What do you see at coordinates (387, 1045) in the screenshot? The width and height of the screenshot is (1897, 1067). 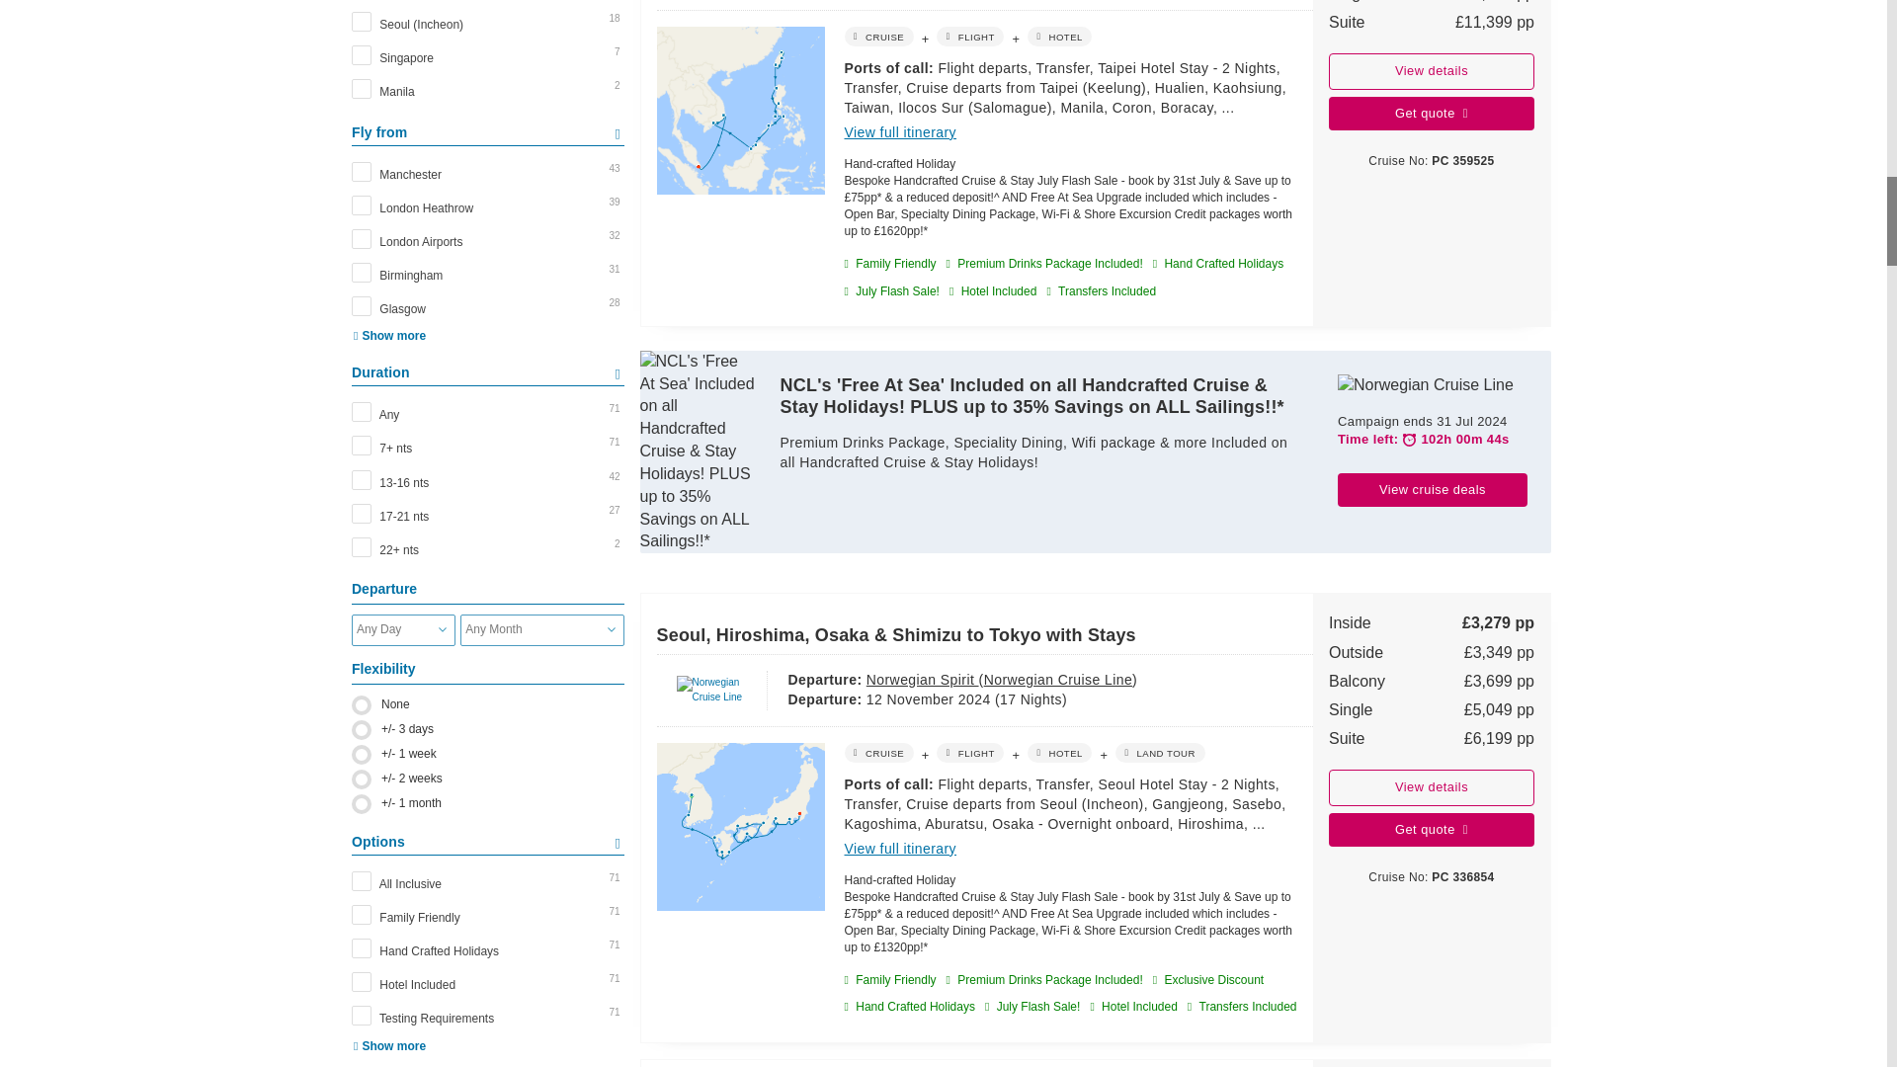 I see `Show more` at bounding box center [387, 1045].